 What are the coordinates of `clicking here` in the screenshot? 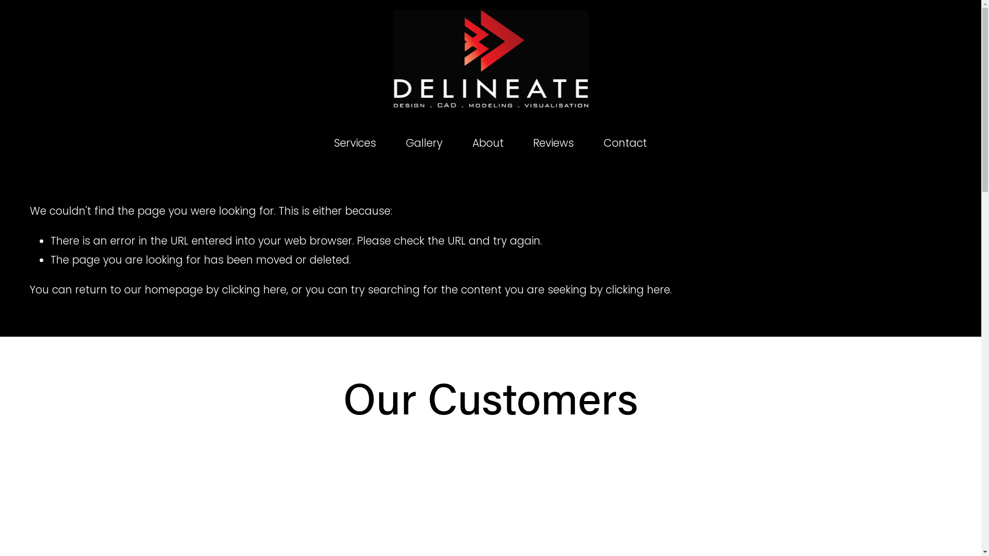 It's located at (254, 289).